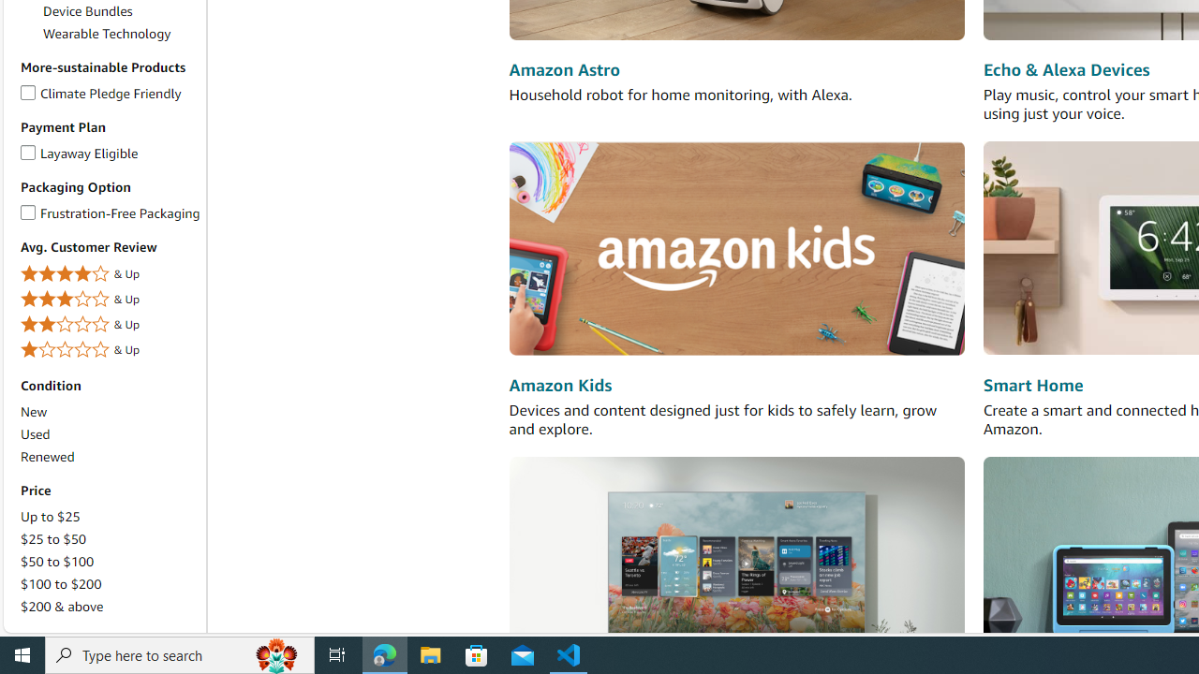 This screenshot has width=1199, height=674. What do you see at coordinates (62, 607) in the screenshot?
I see `$200 & above` at bounding box center [62, 607].